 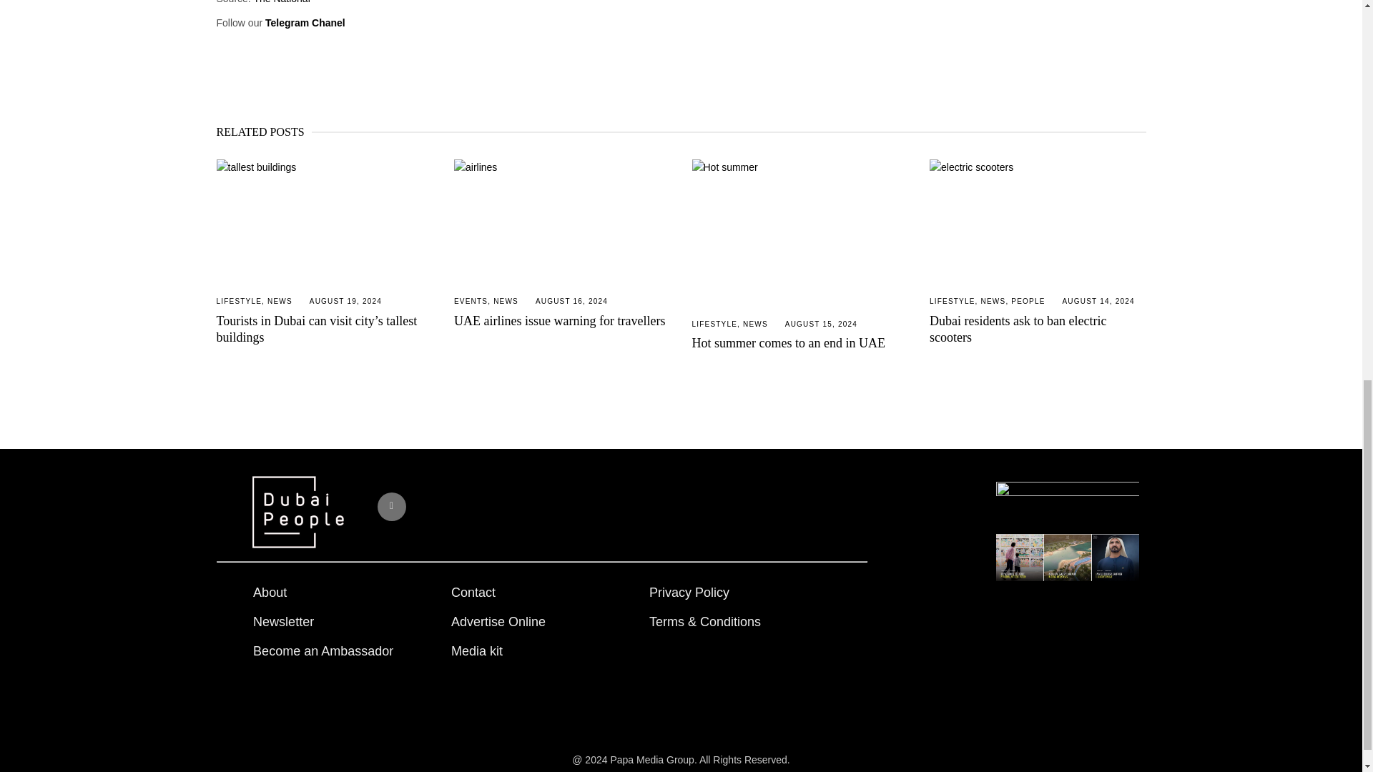 I want to click on UAE airlines issue warning for travellers, so click(x=559, y=320).